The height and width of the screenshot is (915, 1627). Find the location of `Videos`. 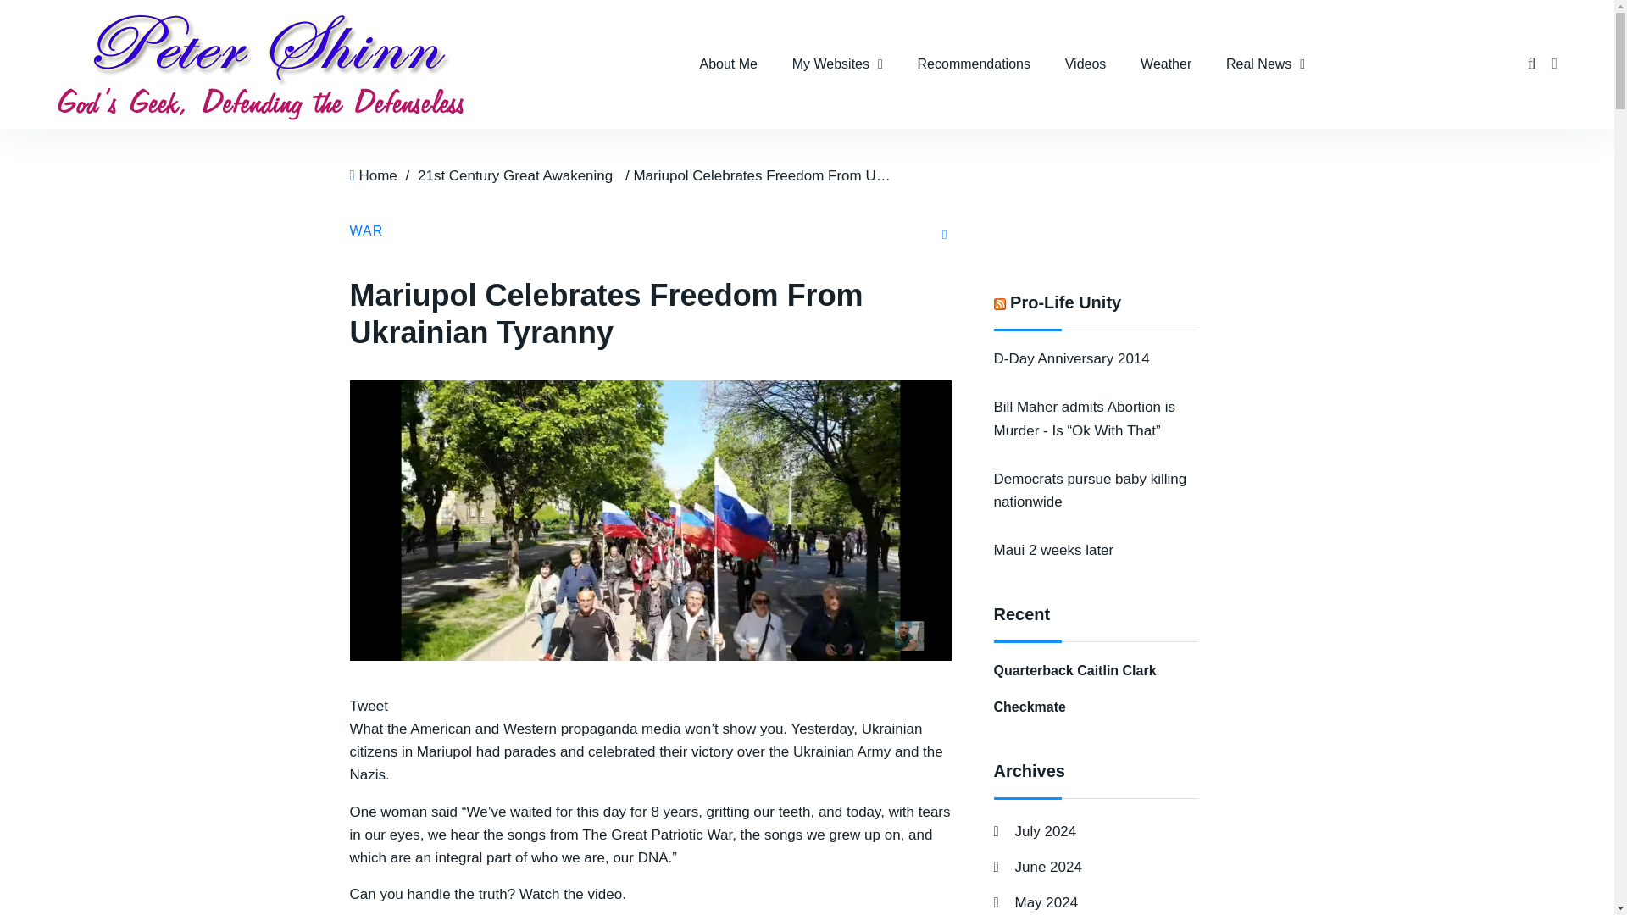

Videos is located at coordinates (1086, 64).